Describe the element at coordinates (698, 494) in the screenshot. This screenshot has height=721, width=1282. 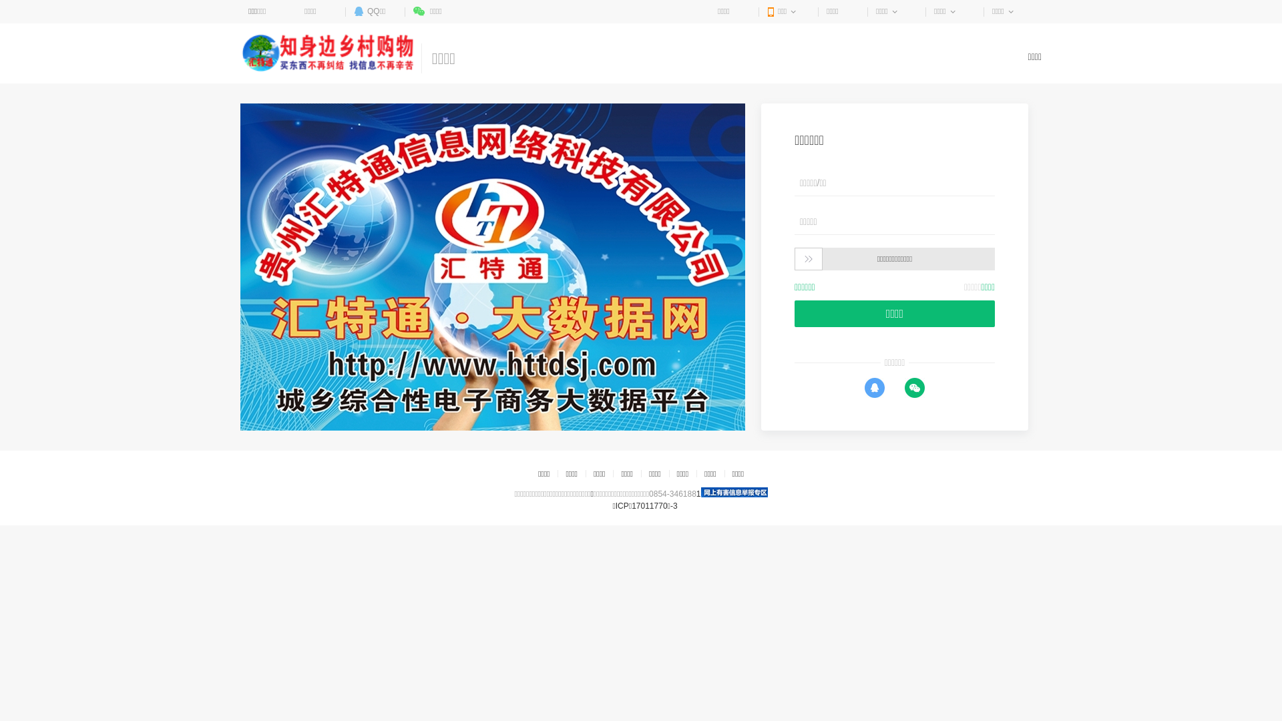
I see `1` at that location.